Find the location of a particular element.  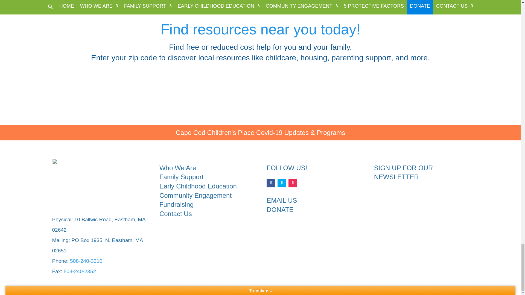

CapeCod-ChildrensPlace-company-logo-512px is located at coordinates (78, 185).